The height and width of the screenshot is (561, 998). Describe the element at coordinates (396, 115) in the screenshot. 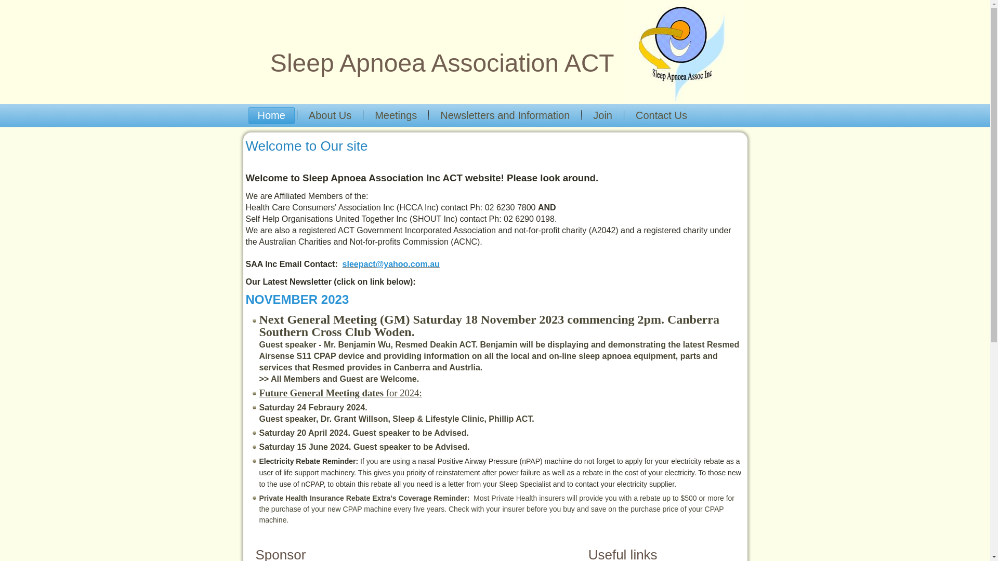

I see `Meetings` at that location.